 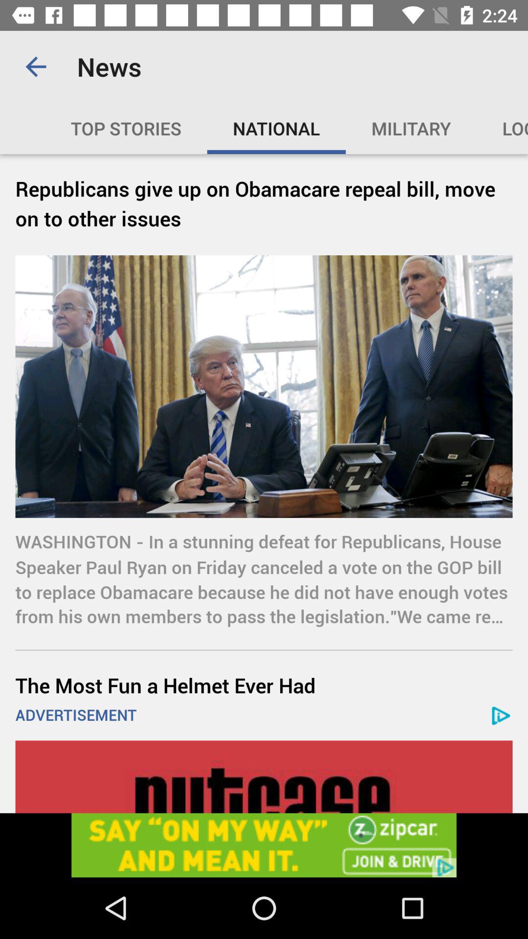 I want to click on view advertisement, so click(x=264, y=845).